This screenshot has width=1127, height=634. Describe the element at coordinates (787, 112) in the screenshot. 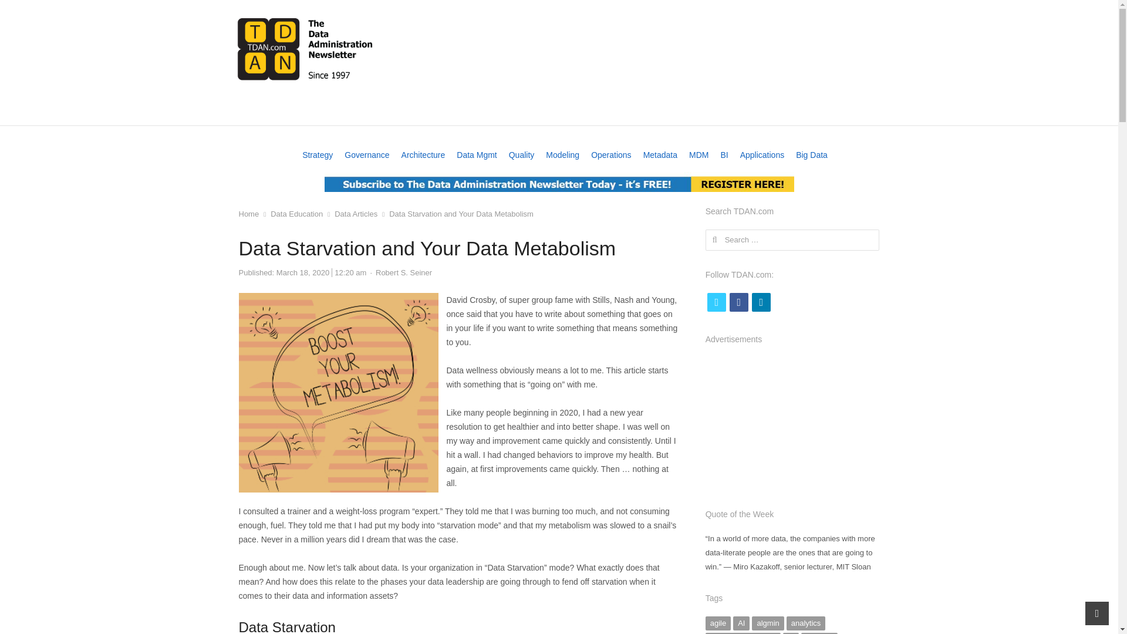

I see `Archives` at that location.